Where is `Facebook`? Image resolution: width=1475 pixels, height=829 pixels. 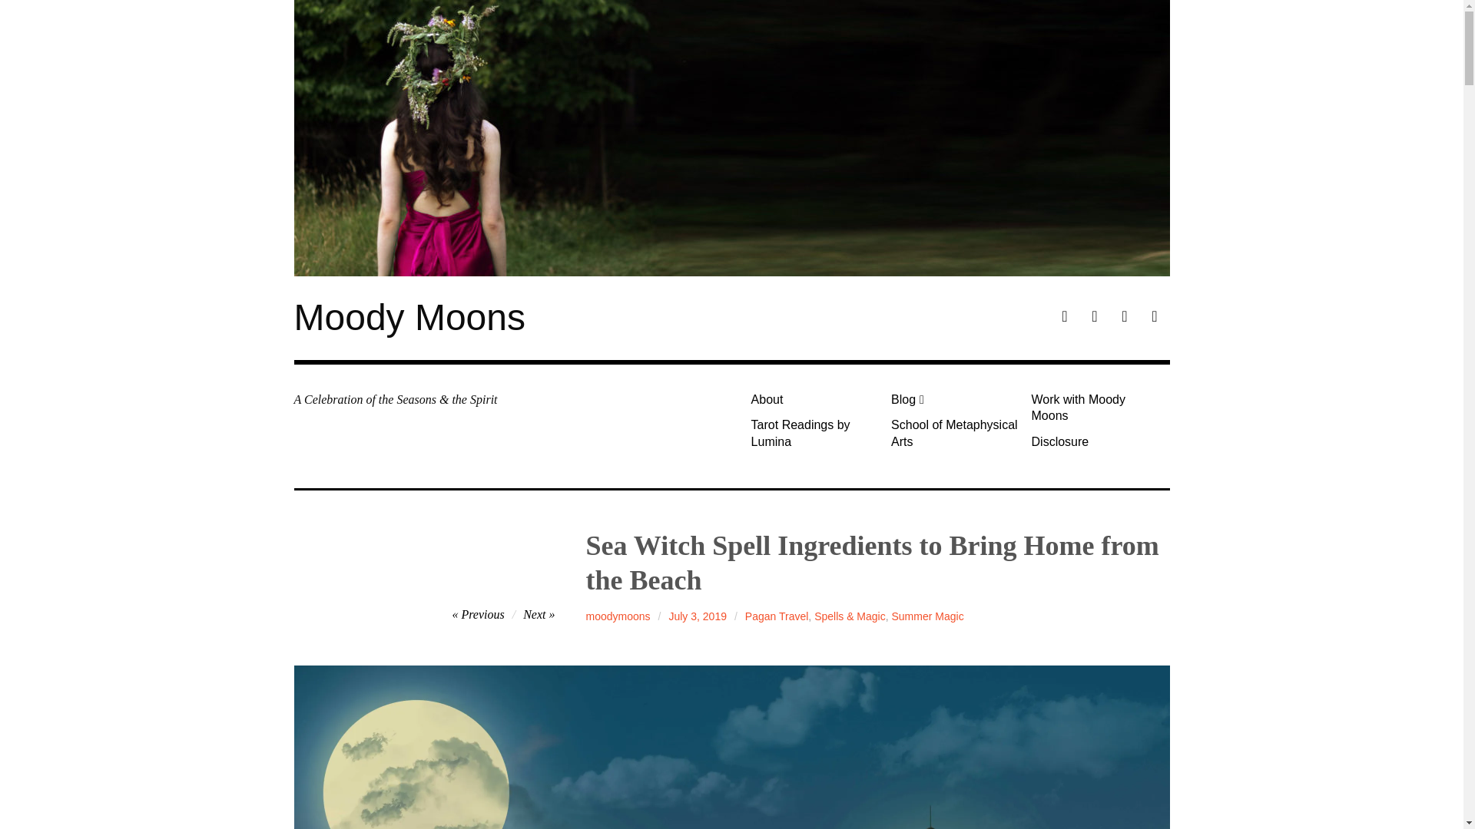 Facebook is located at coordinates (1065, 318).